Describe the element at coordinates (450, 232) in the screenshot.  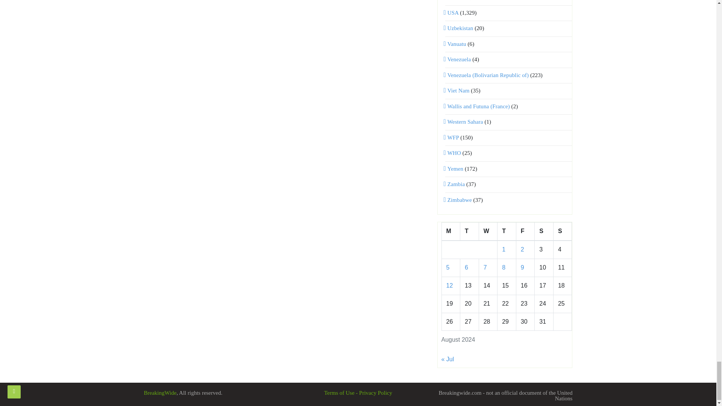
I see `Monday` at that location.